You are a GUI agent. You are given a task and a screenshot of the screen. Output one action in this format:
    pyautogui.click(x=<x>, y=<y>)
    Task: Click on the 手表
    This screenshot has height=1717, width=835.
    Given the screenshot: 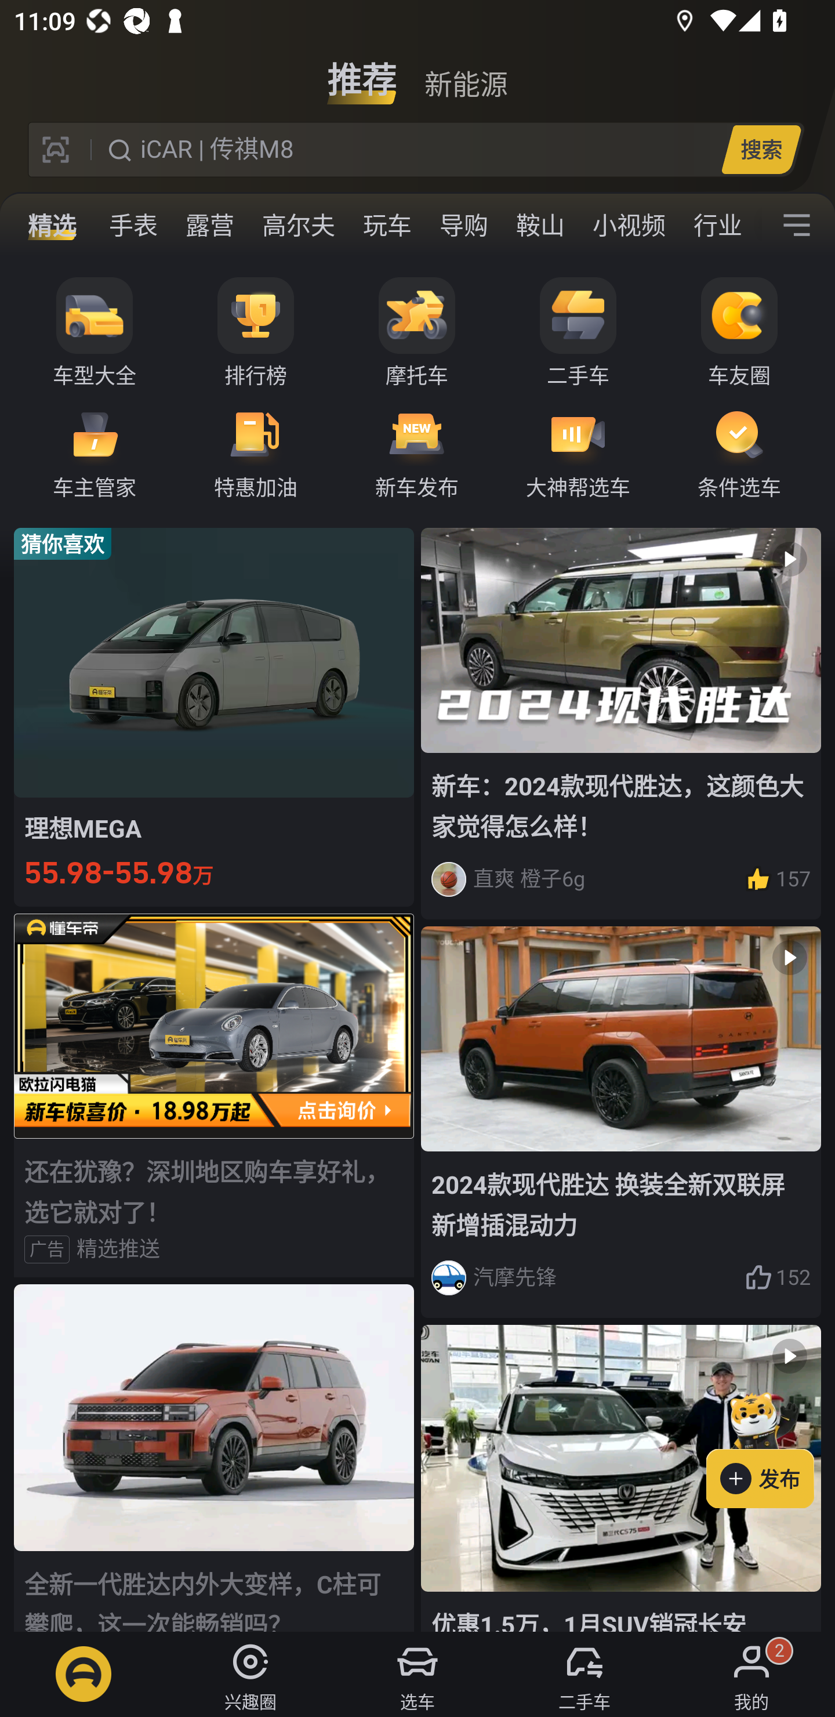 What is the action you would take?
    pyautogui.click(x=133, y=225)
    